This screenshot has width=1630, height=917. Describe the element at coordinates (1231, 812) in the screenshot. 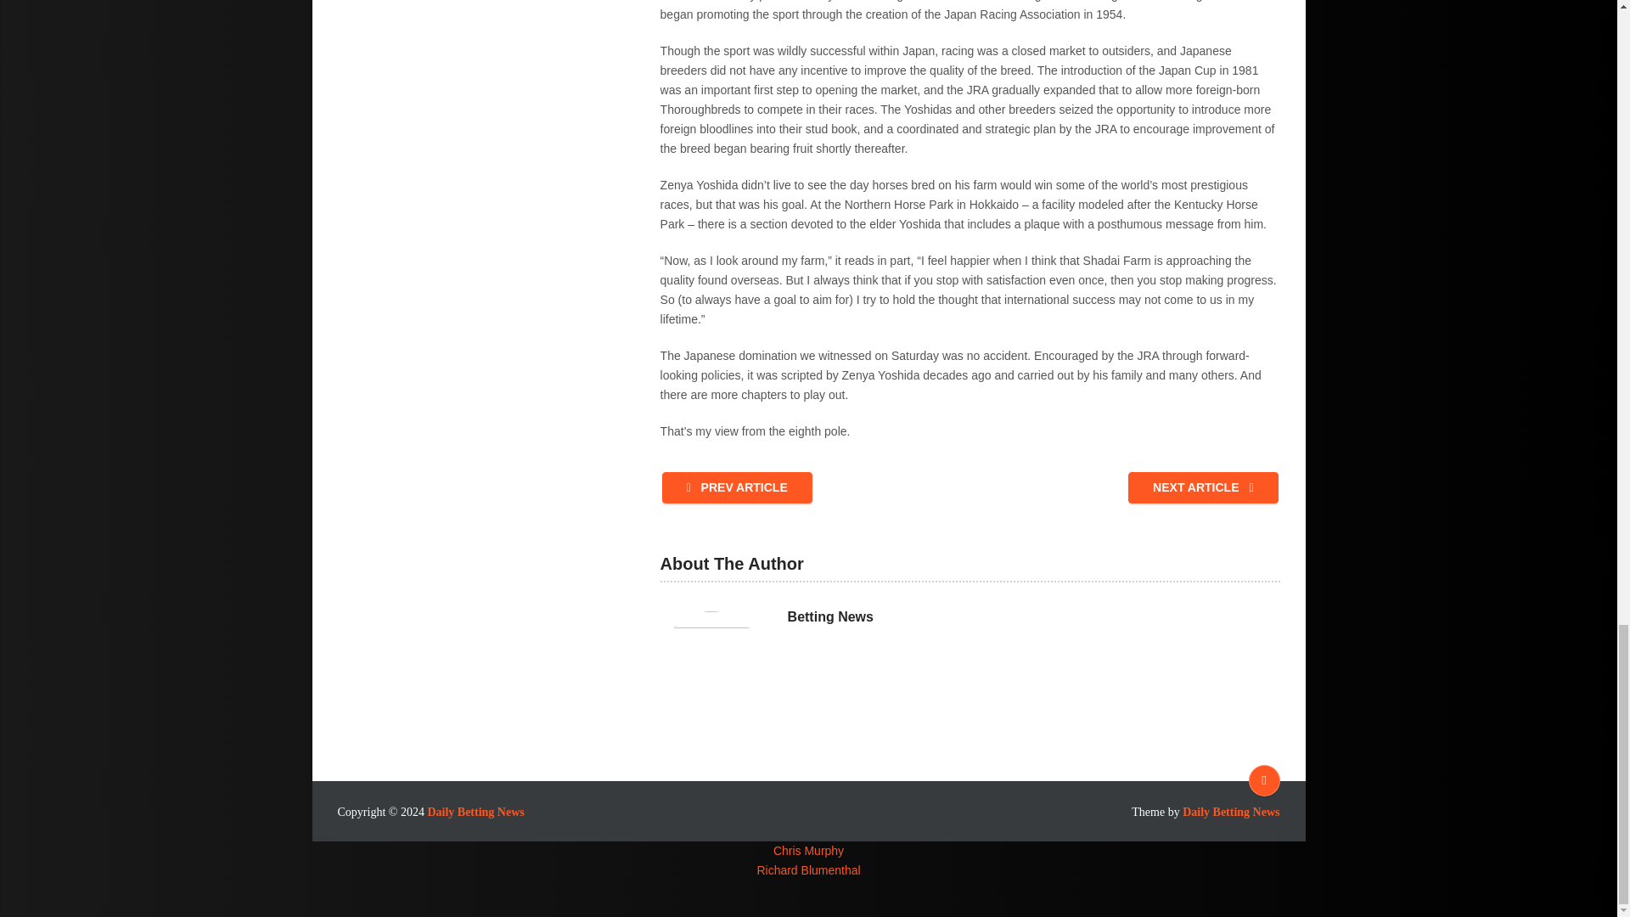

I see `Daily Betting News` at that location.